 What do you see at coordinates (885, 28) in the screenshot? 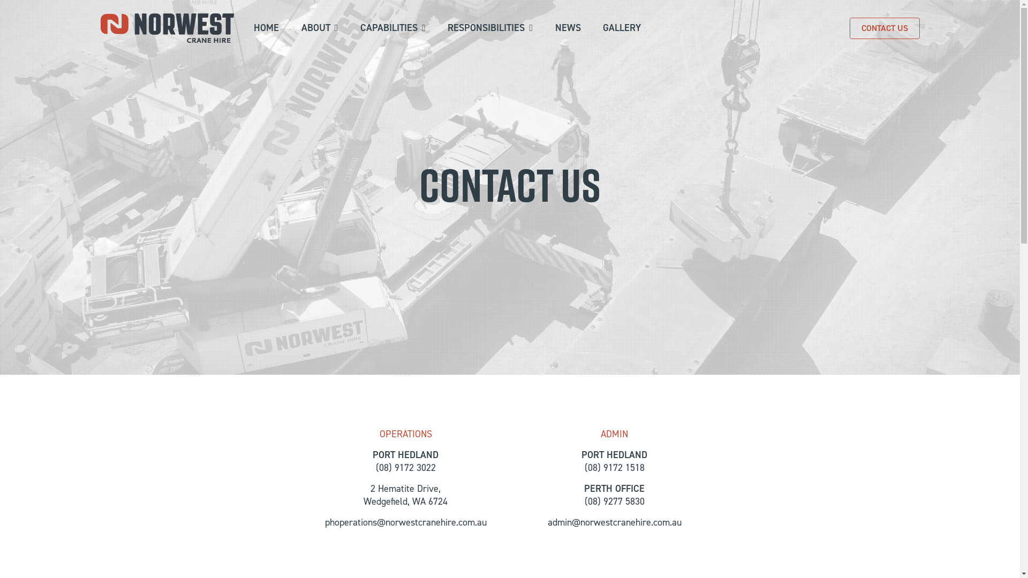
I see `CONTACT US` at bounding box center [885, 28].